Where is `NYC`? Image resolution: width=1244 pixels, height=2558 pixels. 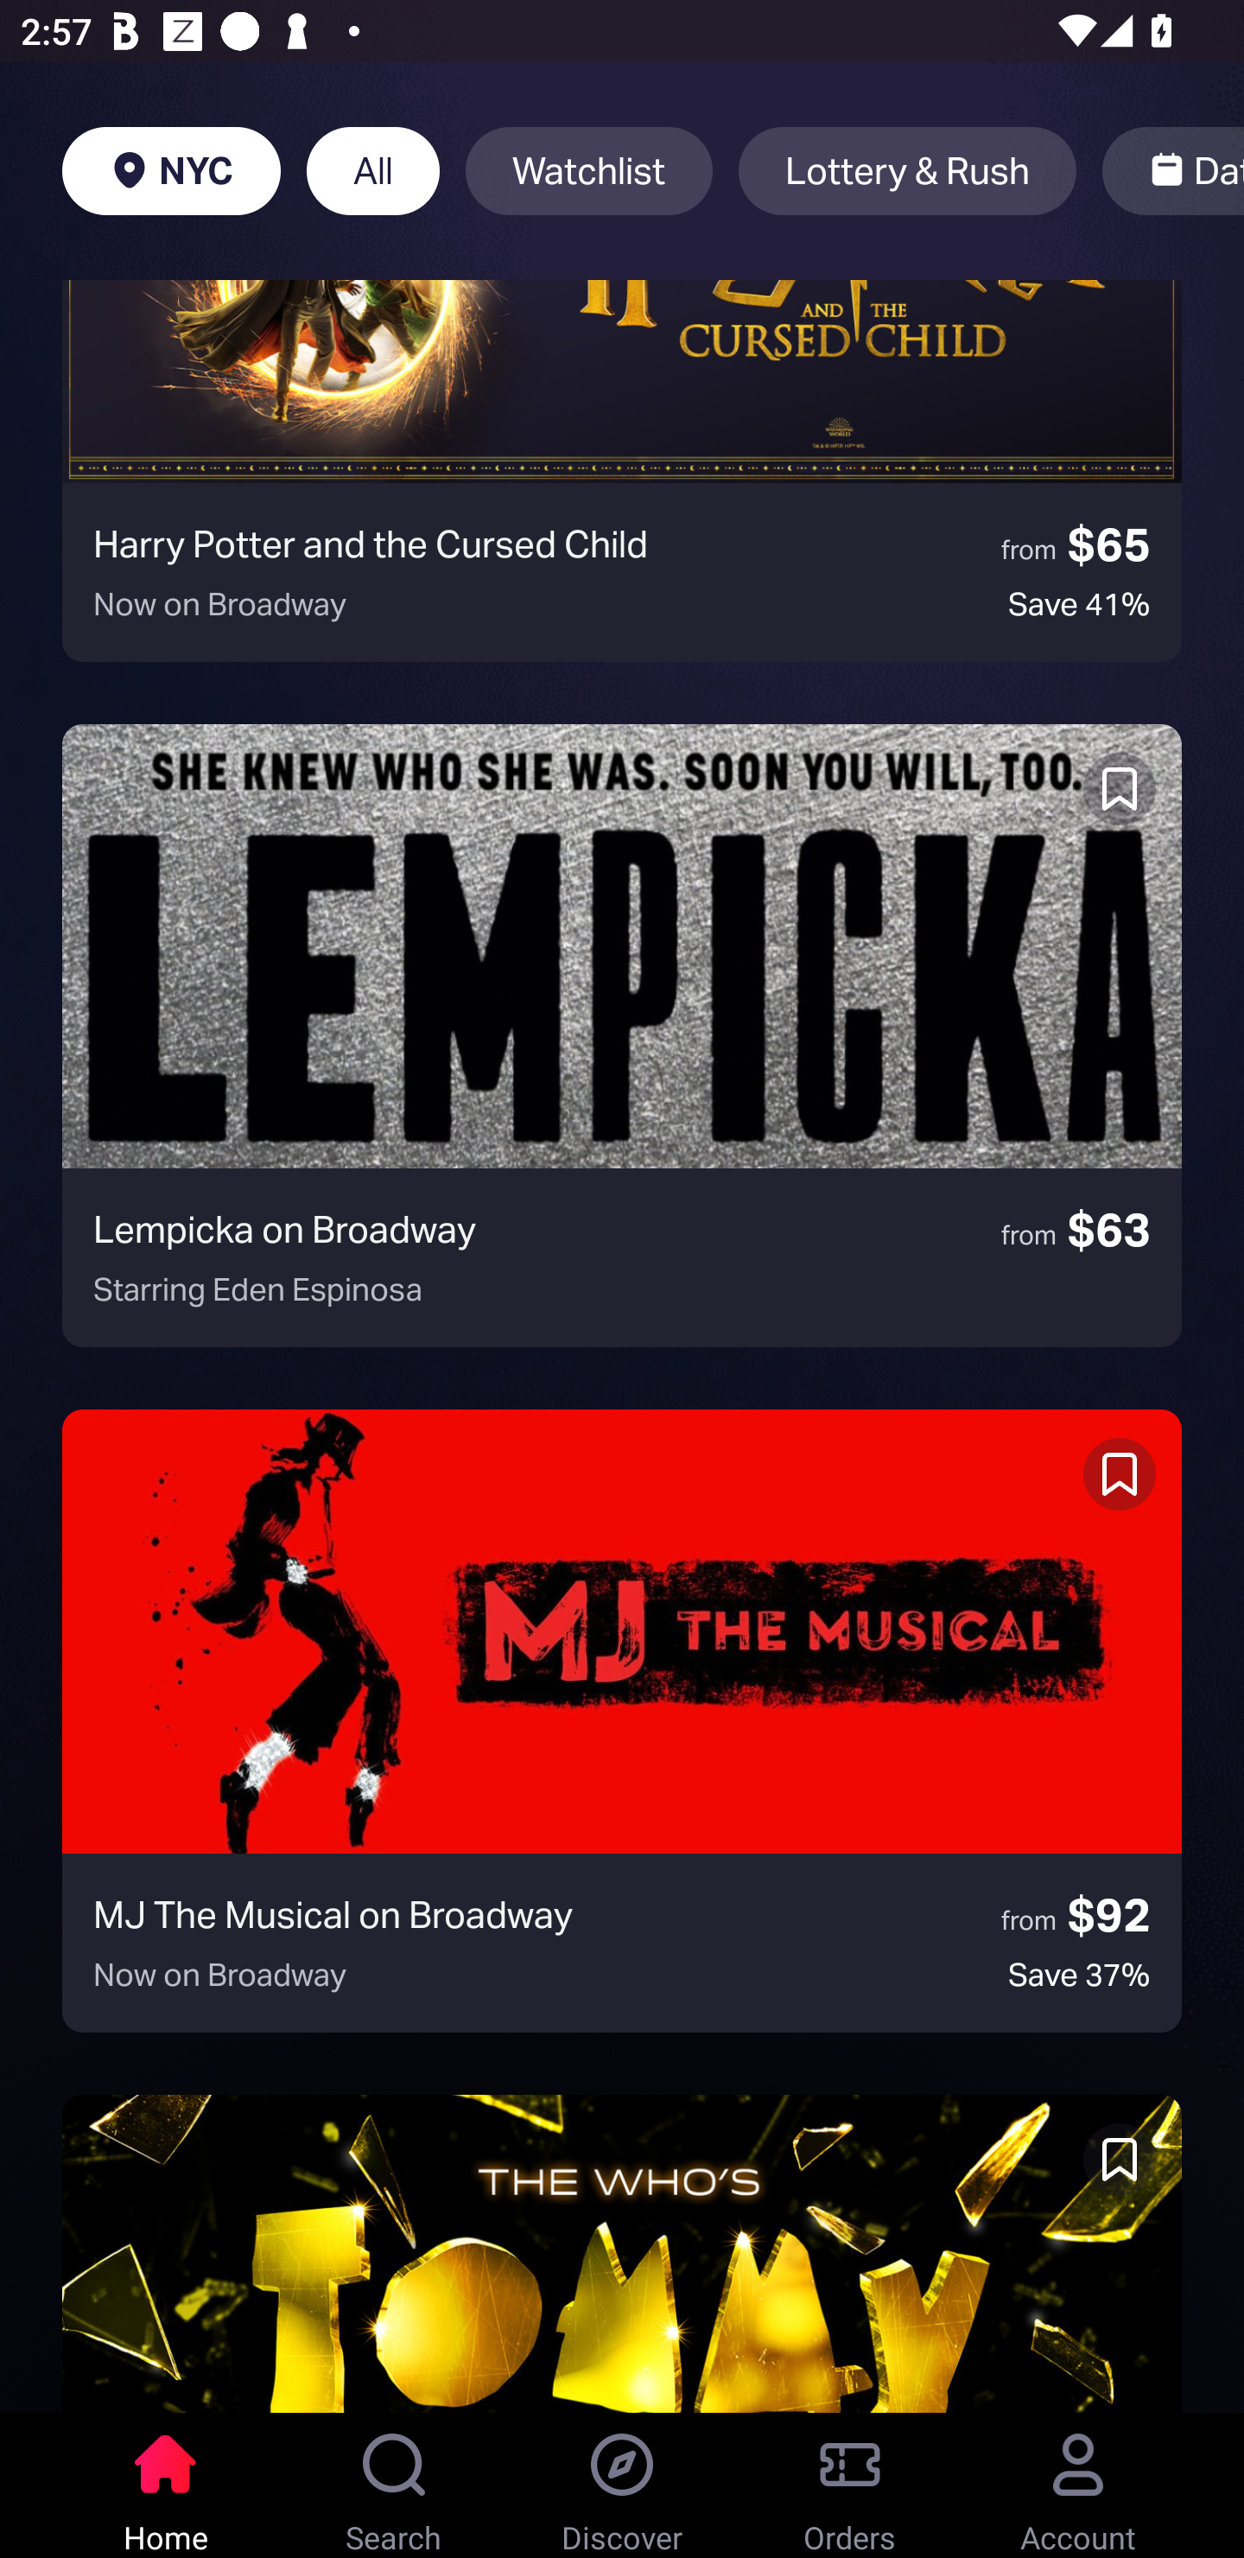
NYC is located at coordinates (171, 171).